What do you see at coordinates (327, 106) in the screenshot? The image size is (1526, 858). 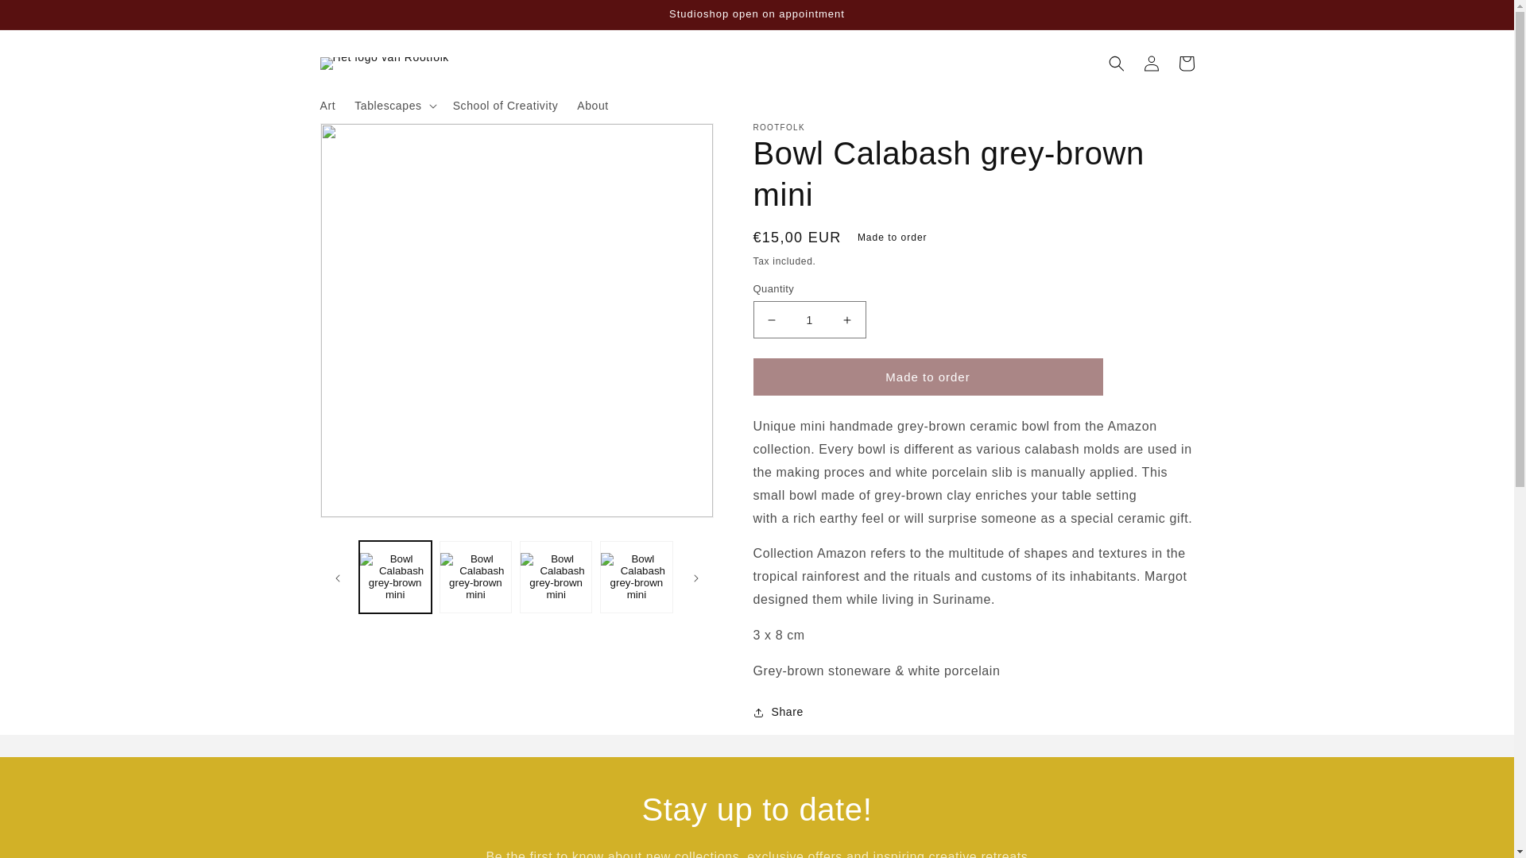 I see `Art` at bounding box center [327, 106].